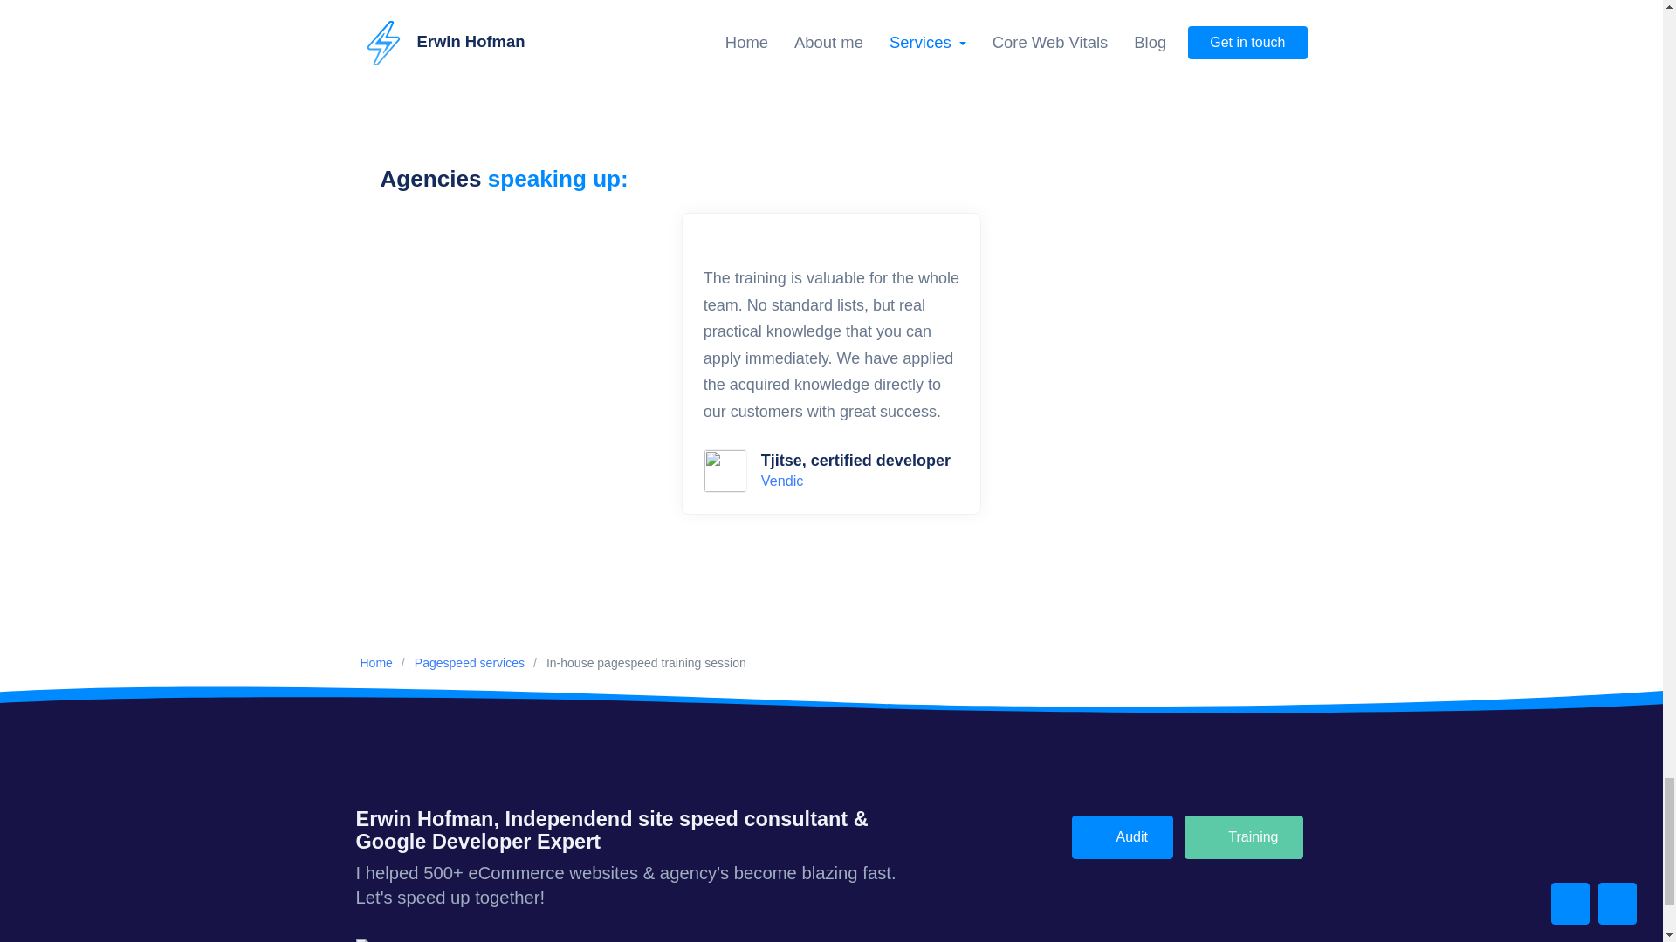 The image size is (1676, 942). Describe the element at coordinates (782, 481) in the screenshot. I see `Vendic` at that location.